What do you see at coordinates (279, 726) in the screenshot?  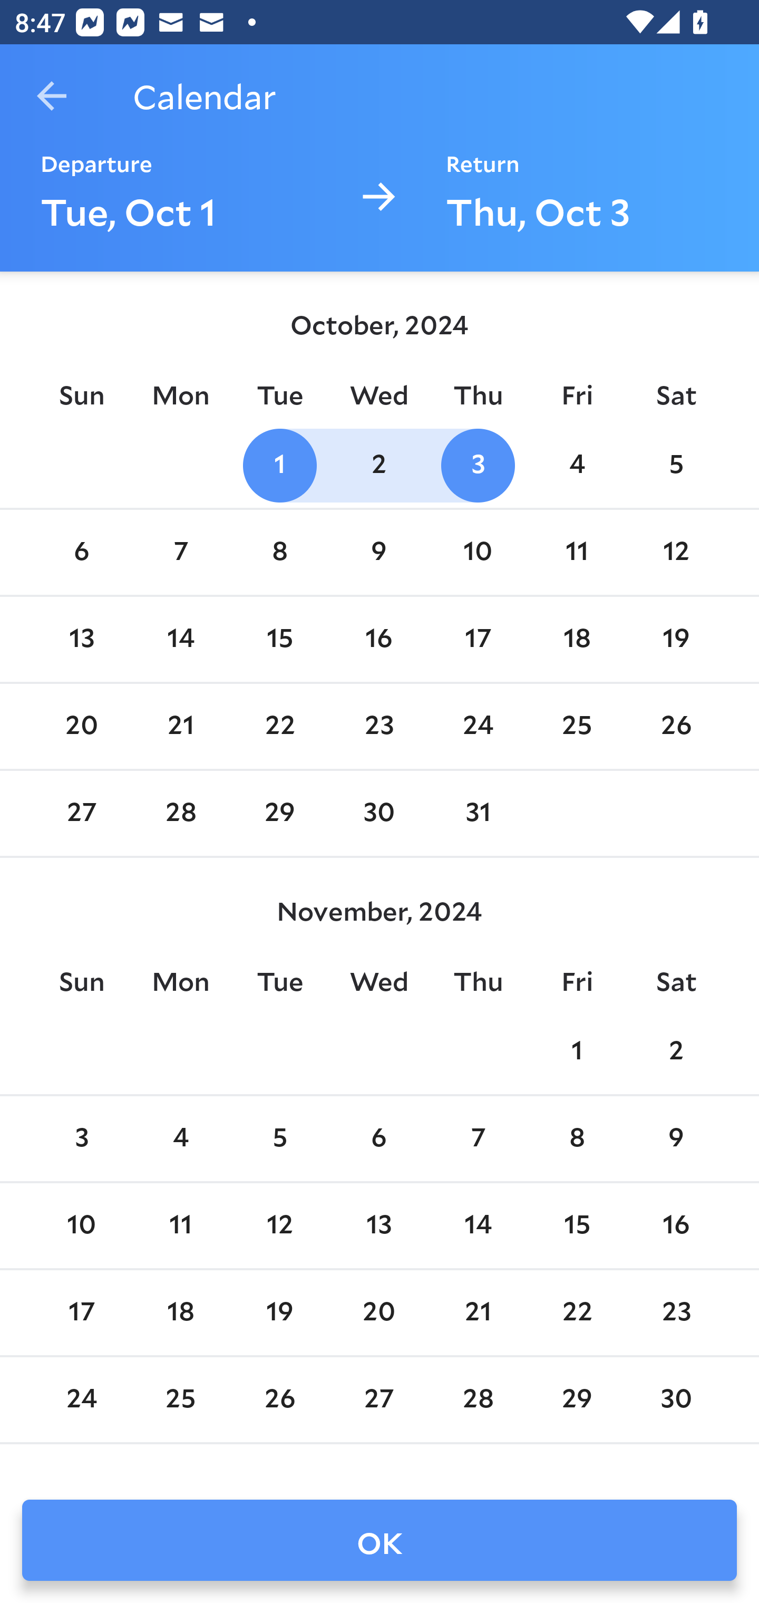 I see `22` at bounding box center [279, 726].